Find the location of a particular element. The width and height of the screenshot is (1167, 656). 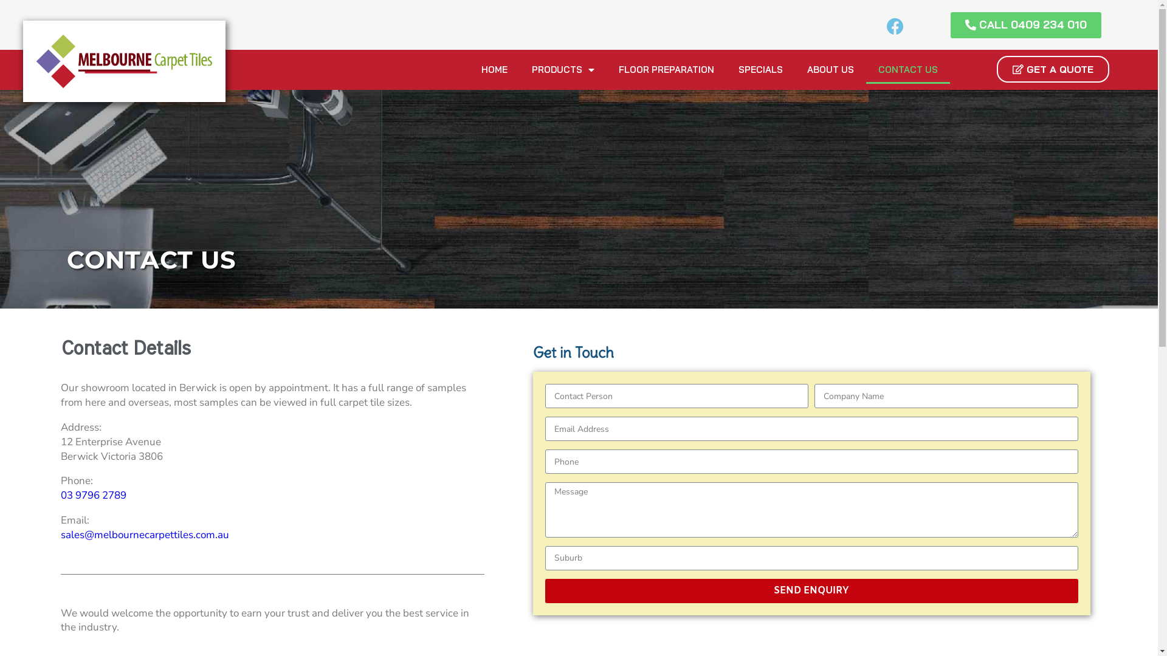

ABOUT US is located at coordinates (830, 70).